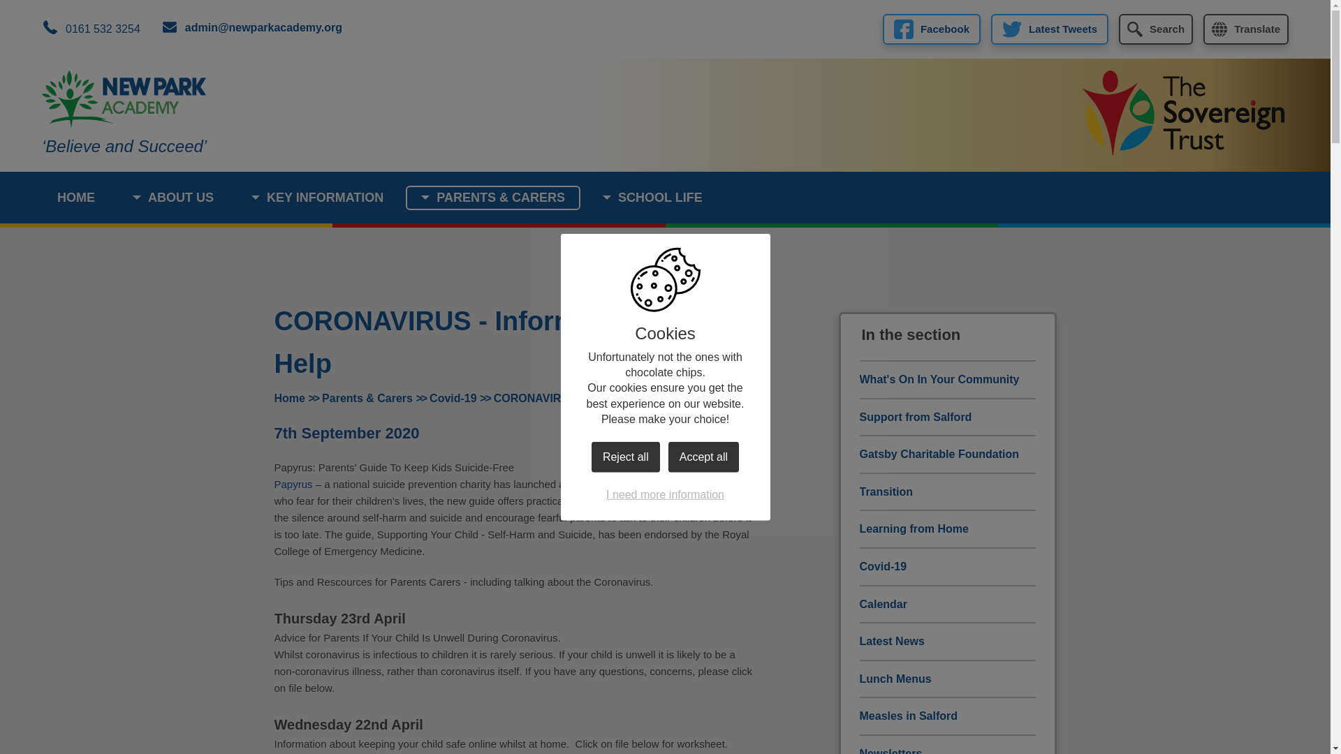 The height and width of the screenshot is (754, 1341). What do you see at coordinates (75, 198) in the screenshot?
I see `HOME` at bounding box center [75, 198].